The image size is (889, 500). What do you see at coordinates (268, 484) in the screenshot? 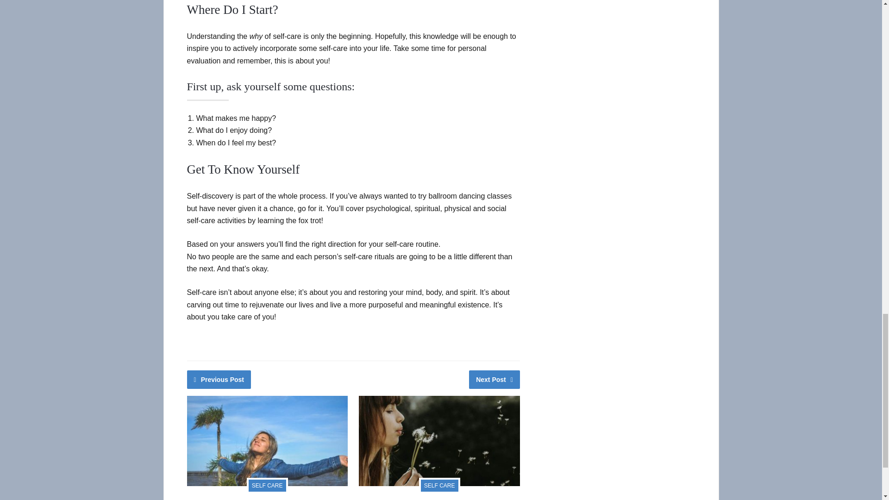
I see `SELF CARE` at bounding box center [268, 484].